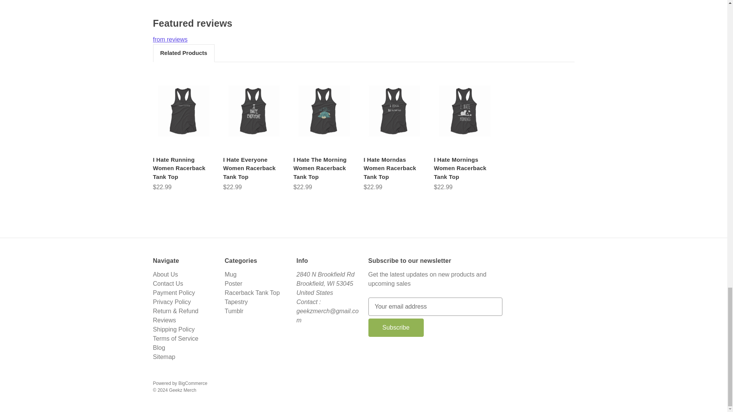 The image size is (733, 412). What do you see at coordinates (324, 111) in the screenshot?
I see `I Hate The Morning Women Racerback Tank Top` at bounding box center [324, 111].